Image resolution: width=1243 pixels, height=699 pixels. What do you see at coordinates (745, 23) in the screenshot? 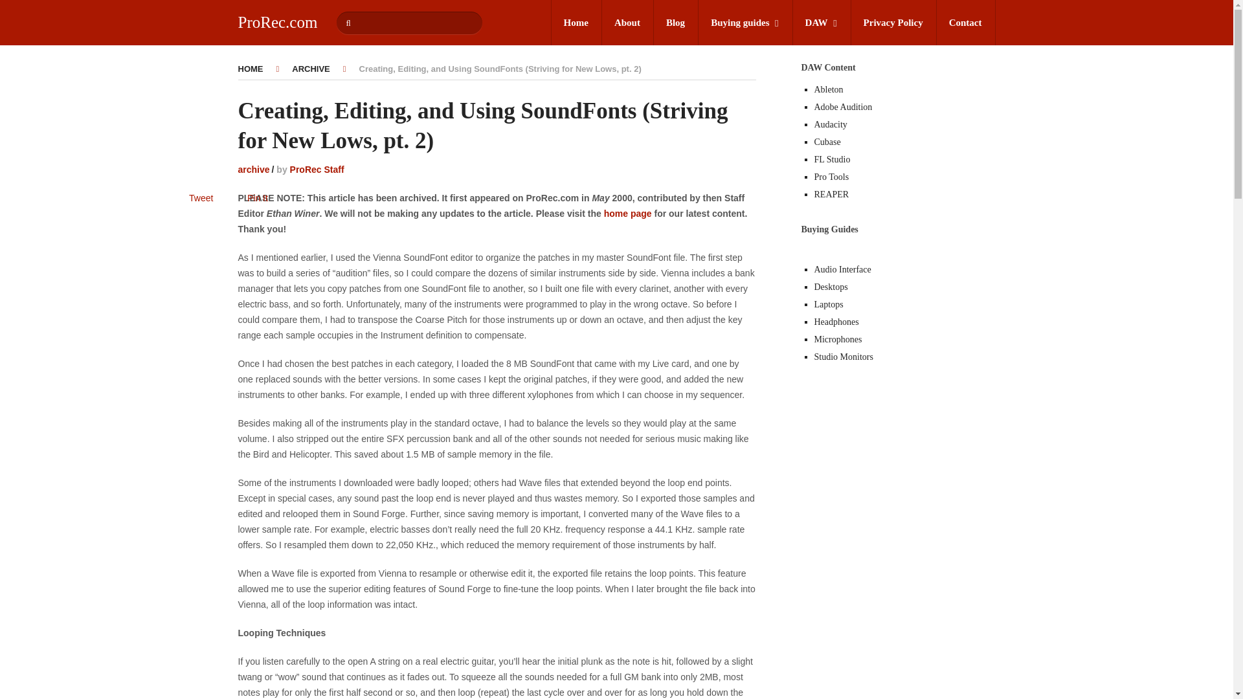
I see `Buying guides` at bounding box center [745, 23].